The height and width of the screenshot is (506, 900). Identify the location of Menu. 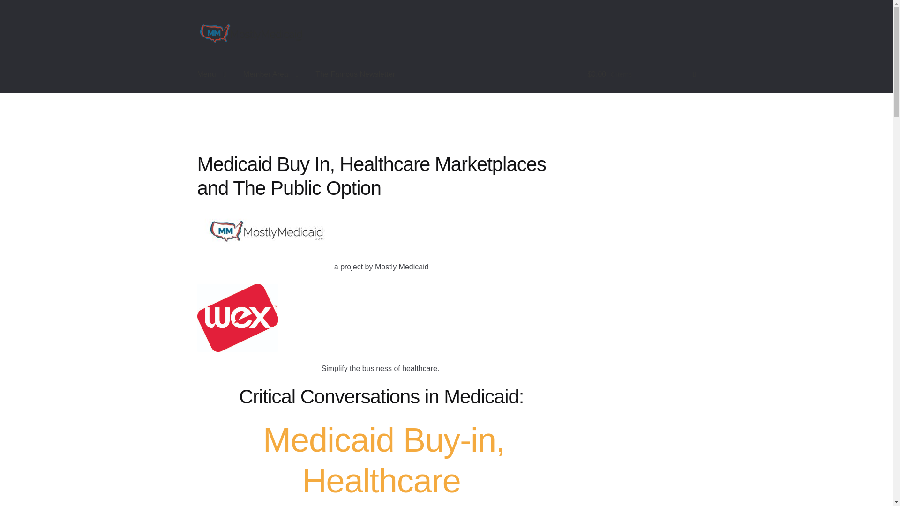
(212, 74).